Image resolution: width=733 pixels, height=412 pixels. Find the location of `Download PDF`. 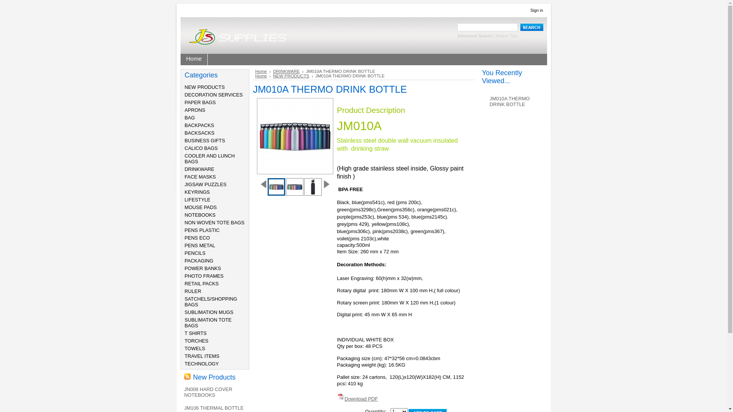

Download PDF is located at coordinates (361, 399).